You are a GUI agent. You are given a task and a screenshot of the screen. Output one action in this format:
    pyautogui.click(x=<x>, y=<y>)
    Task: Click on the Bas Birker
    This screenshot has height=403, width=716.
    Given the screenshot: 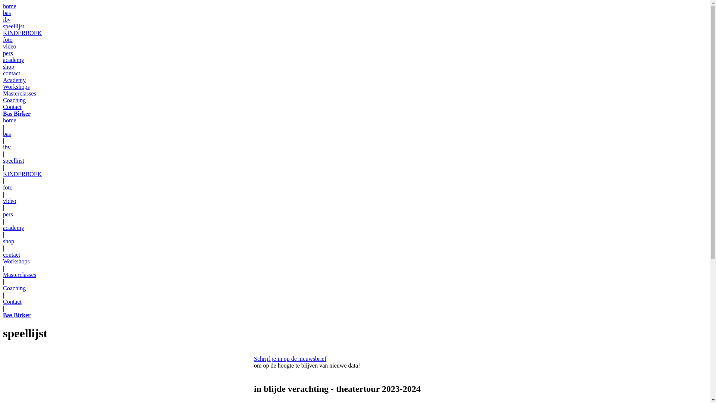 What is the action you would take?
    pyautogui.click(x=17, y=315)
    